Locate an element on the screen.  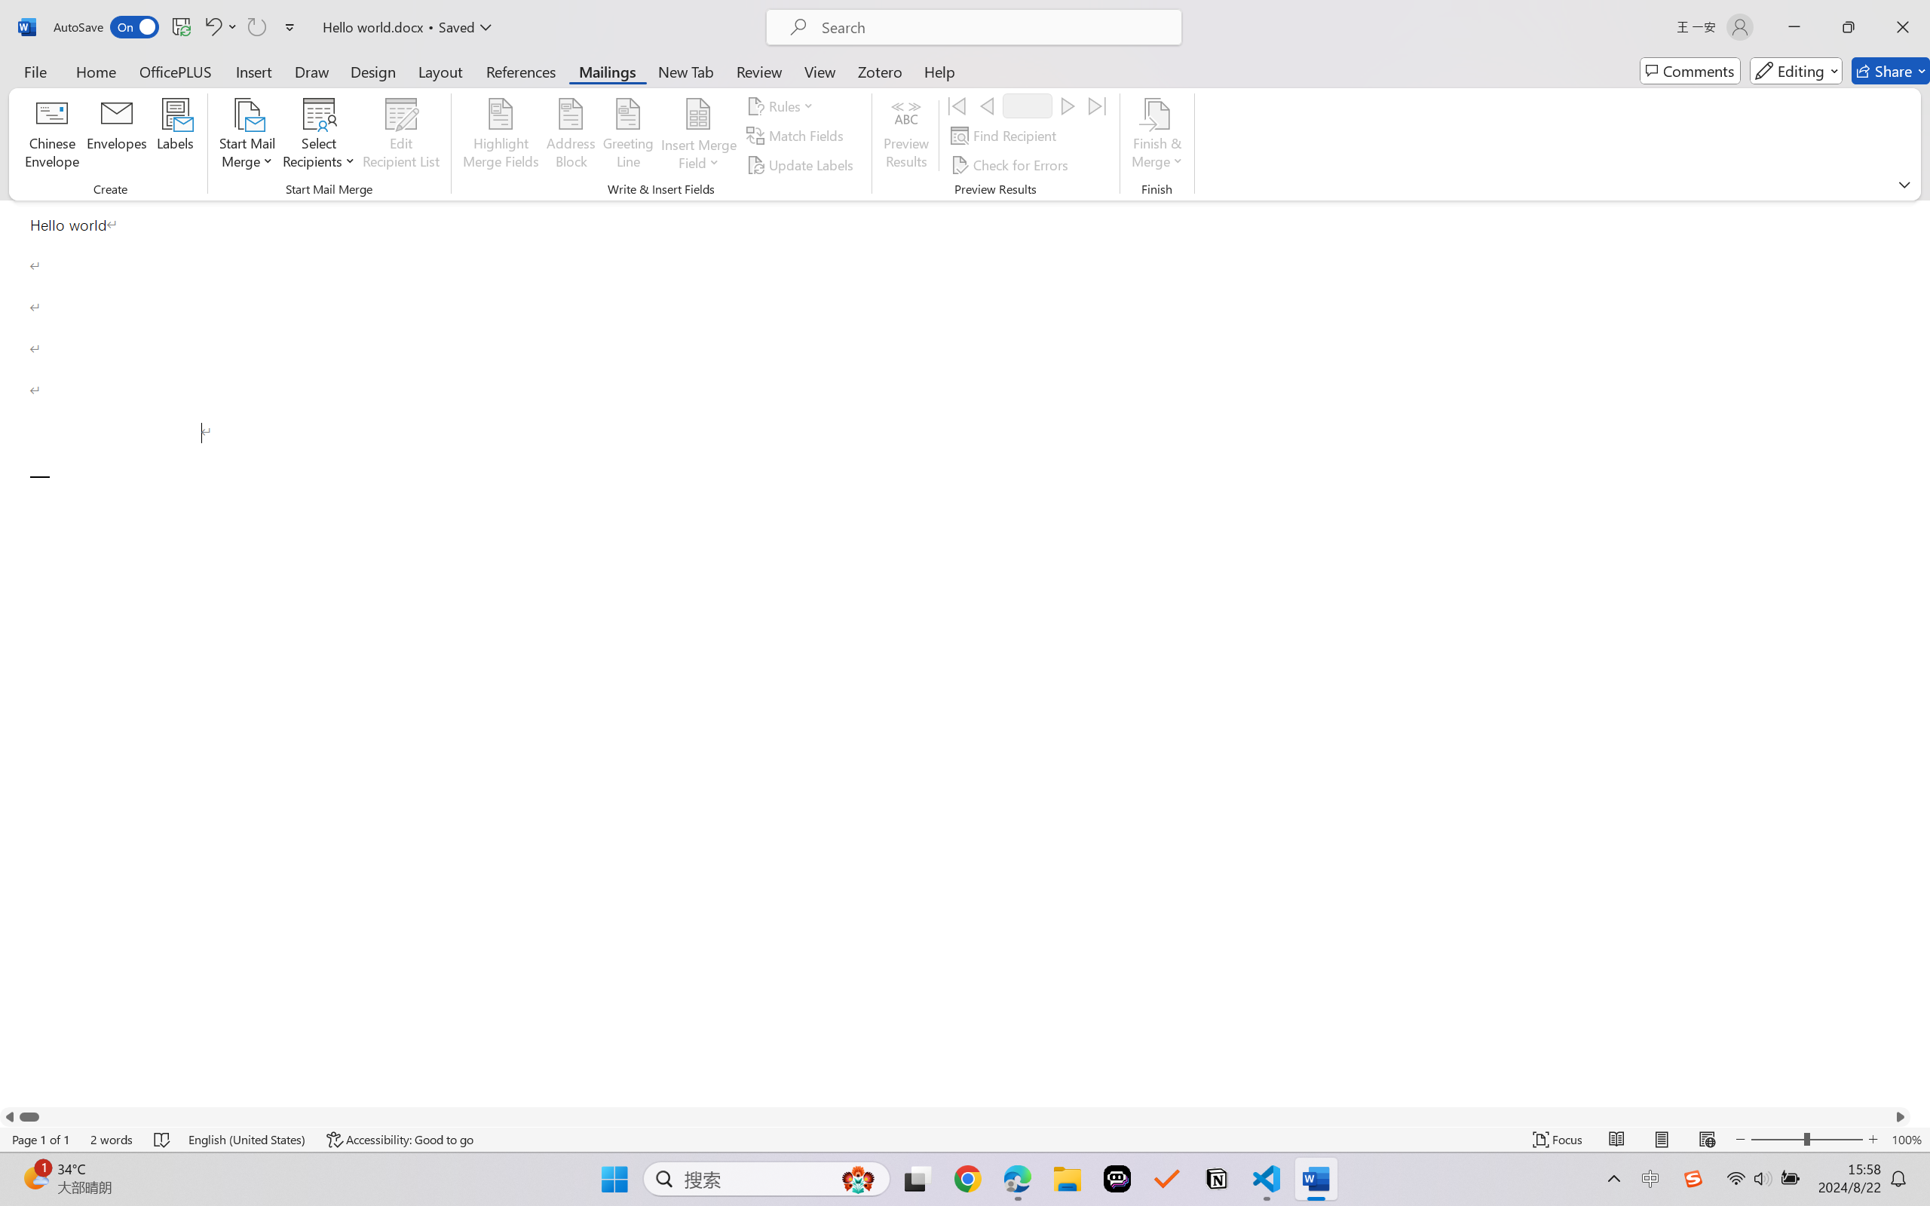
Insert Merge Field is located at coordinates (698, 114).